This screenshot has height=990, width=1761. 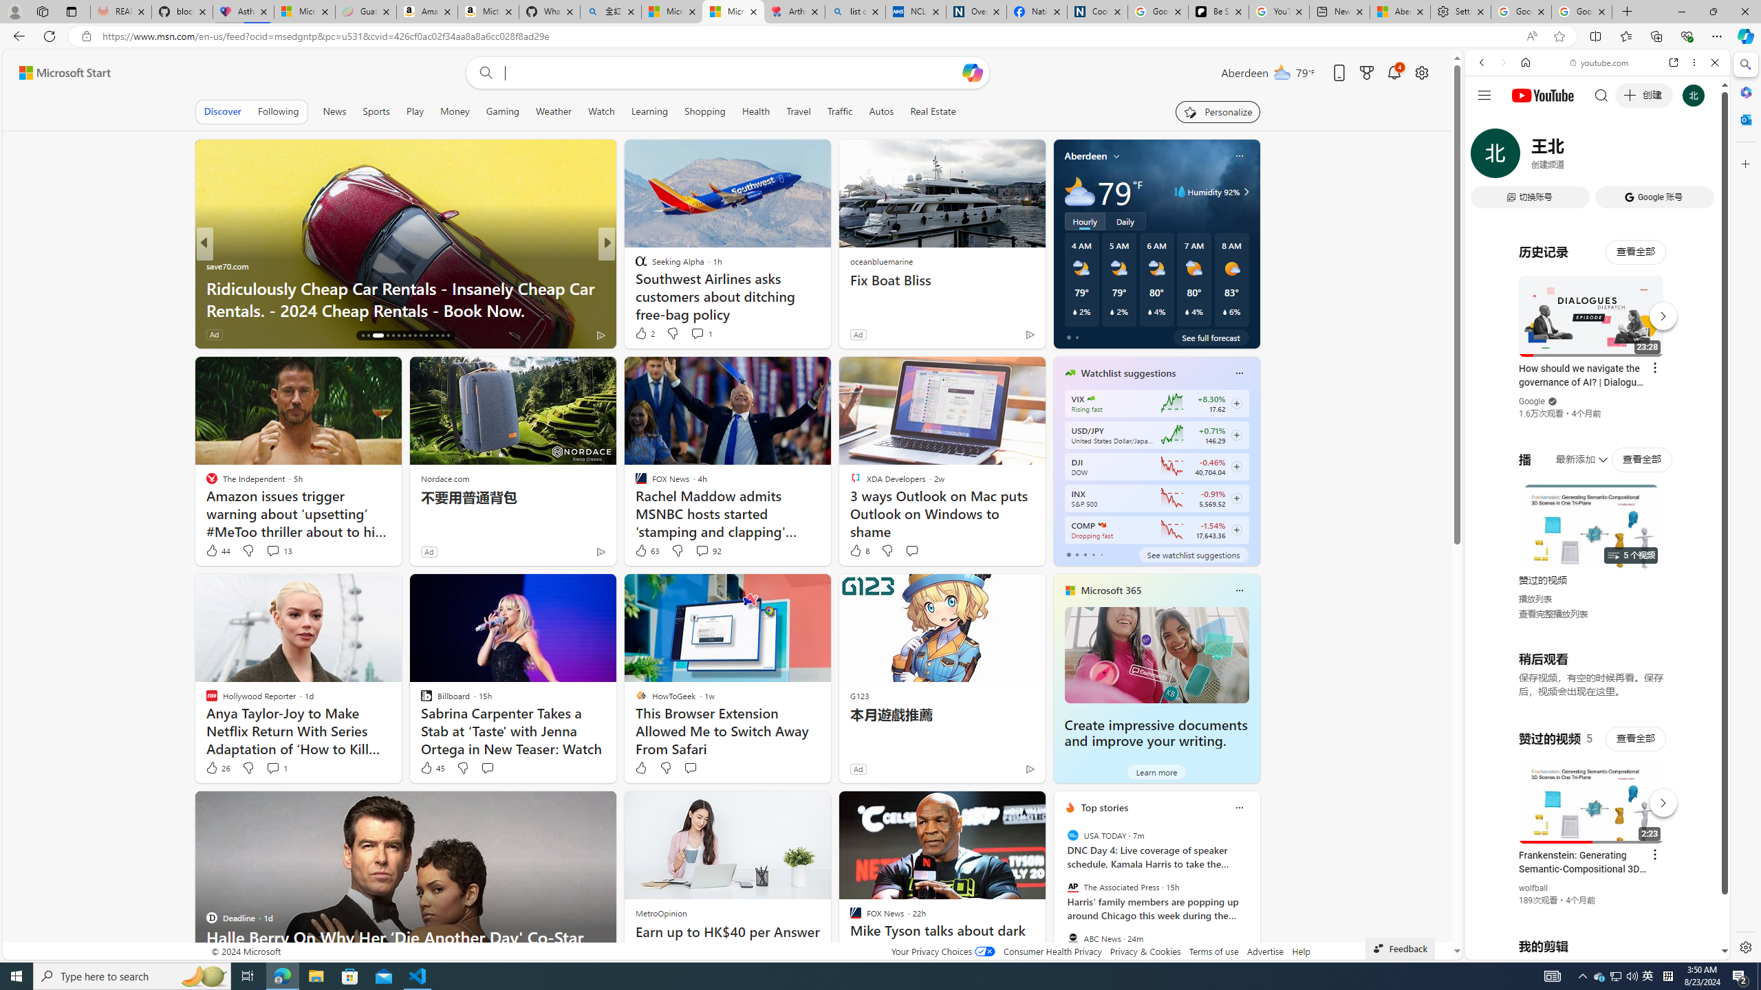 What do you see at coordinates (942, 280) in the screenshot?
I see `Fix Boat Bliss` at bounding box center [942, 280].